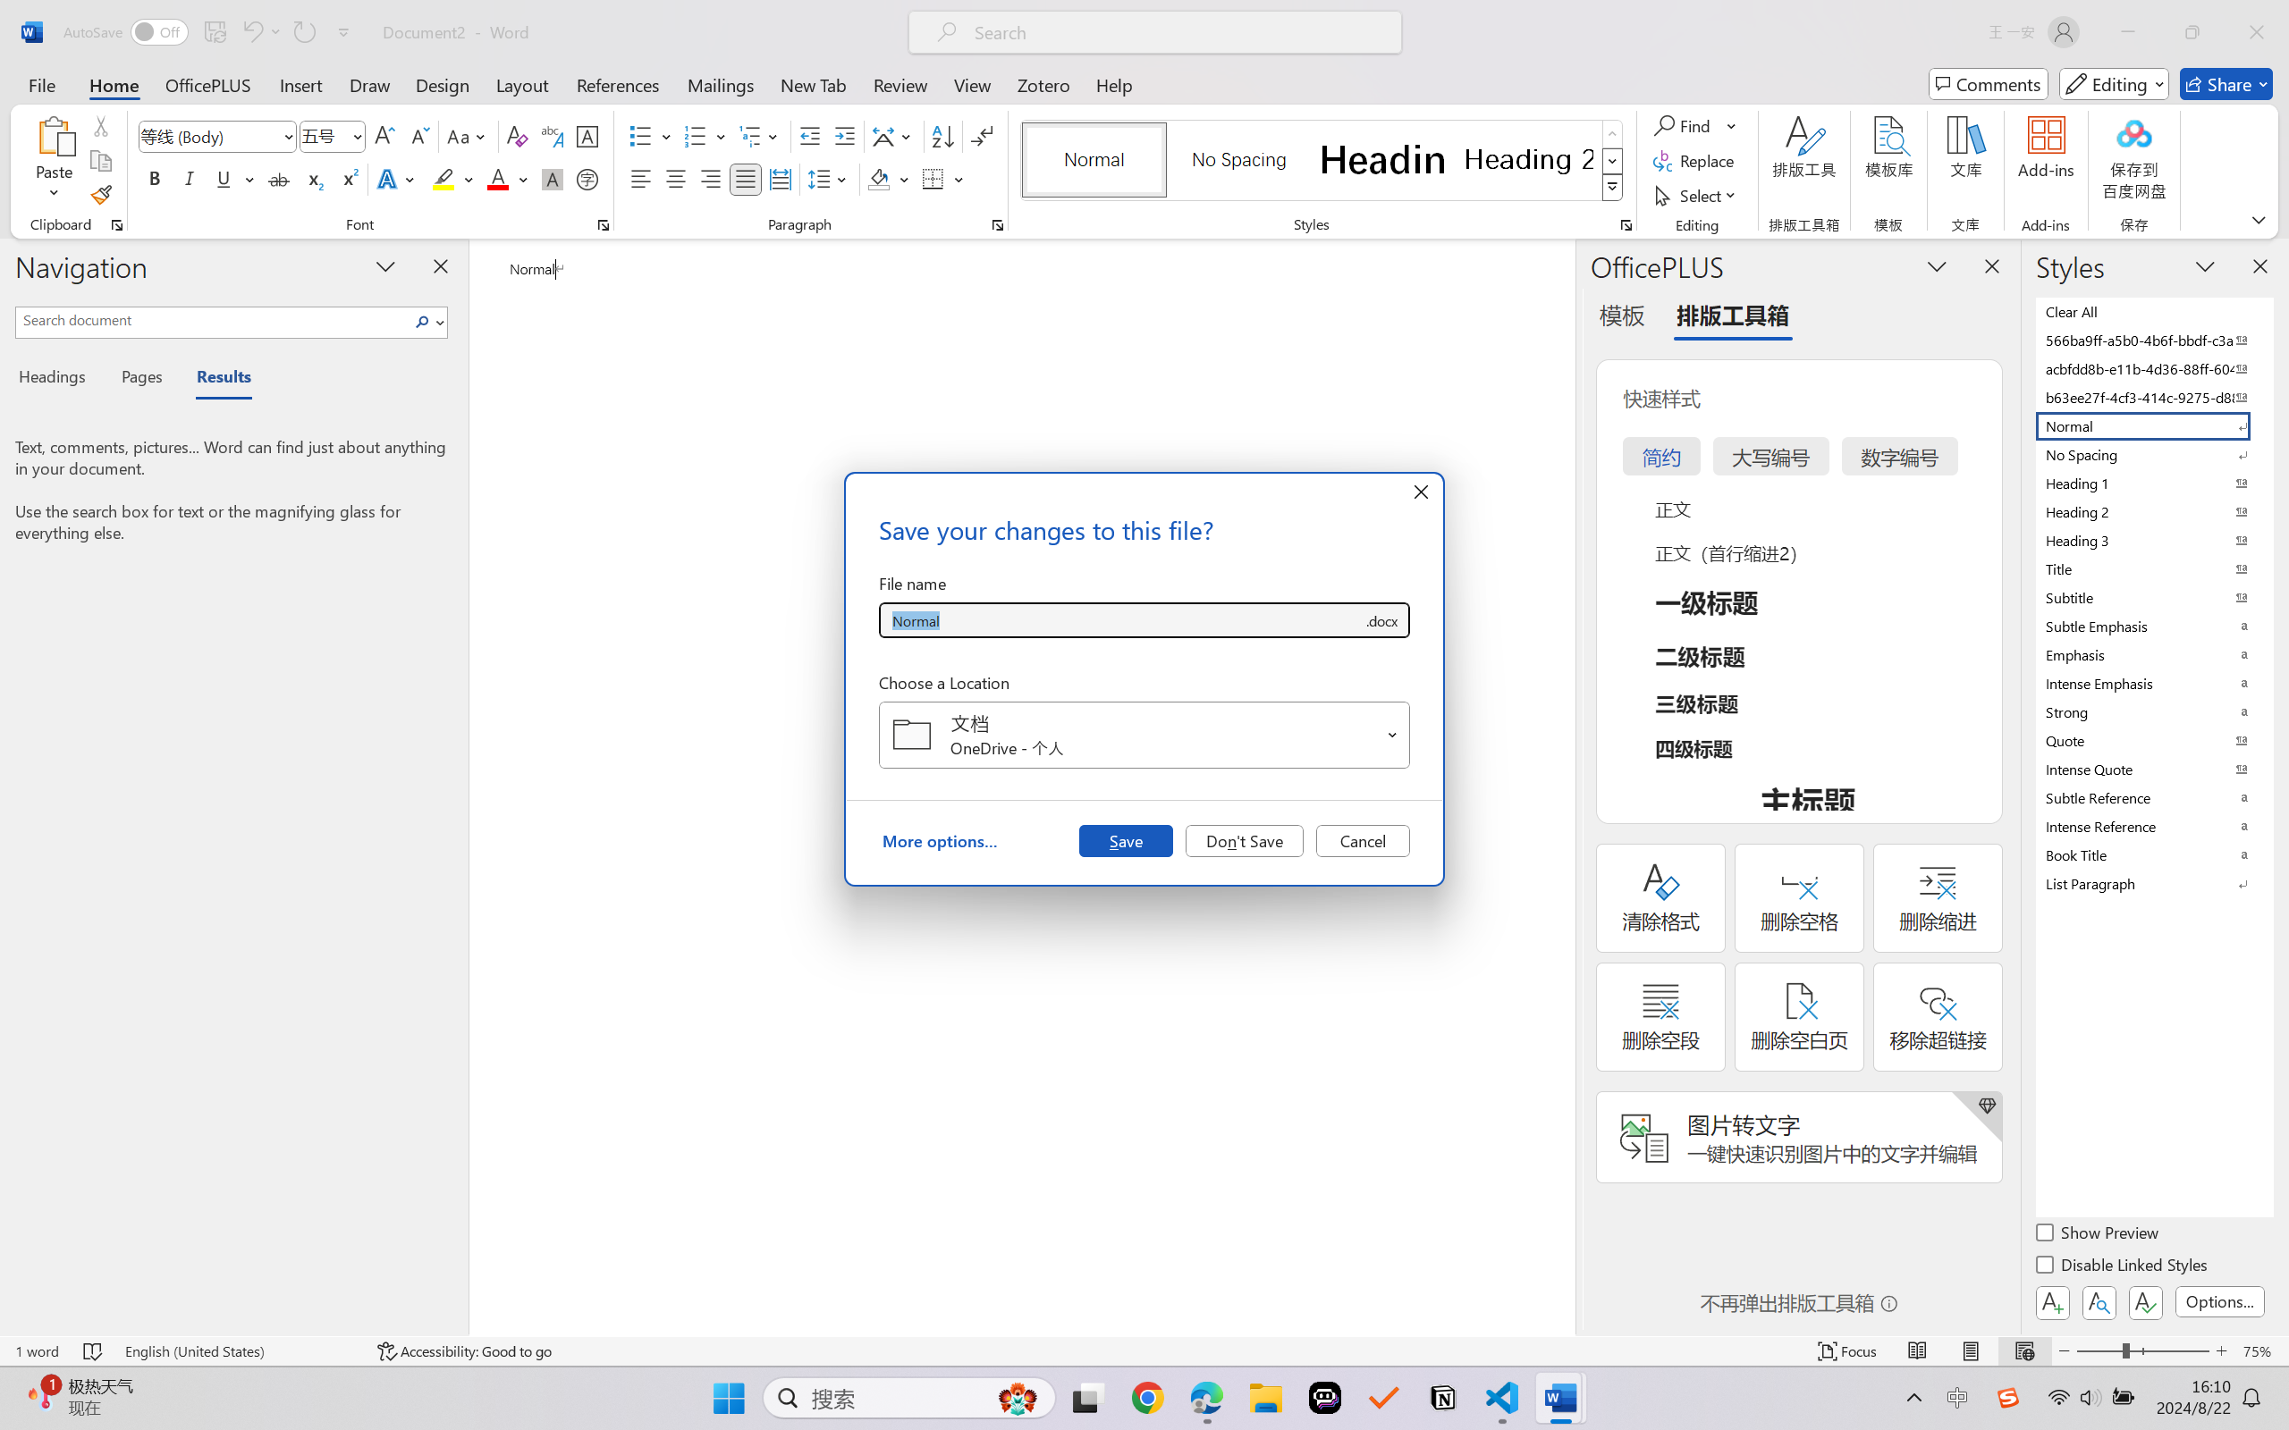 The image size is (2289, 1430). What do you see at coordinates (1325, 1398) in the screenshot?
I see `Poe` at bounding box center [1325, 1398].